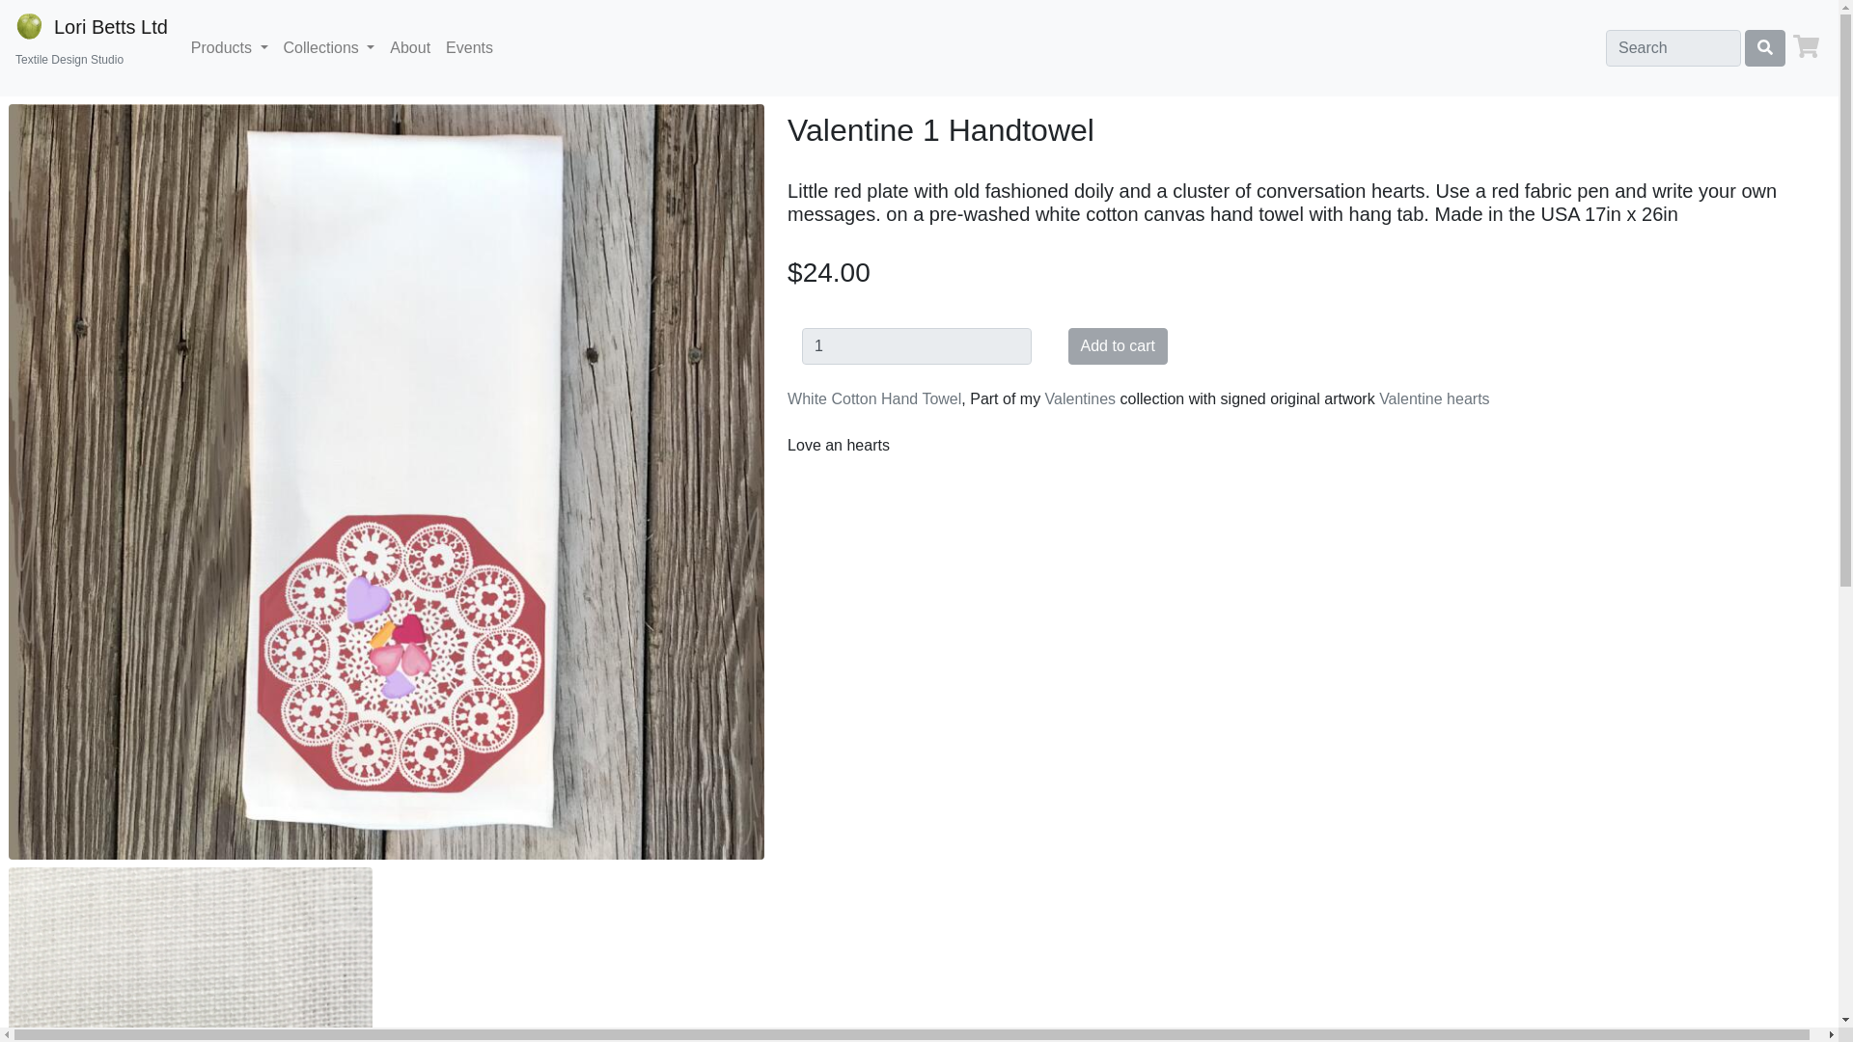 The height and width of the screenshot is (1042, 1853). What do you see at coordinates (409, 48) in the screenshot?
I see `About` at bounding box center [409, 48].